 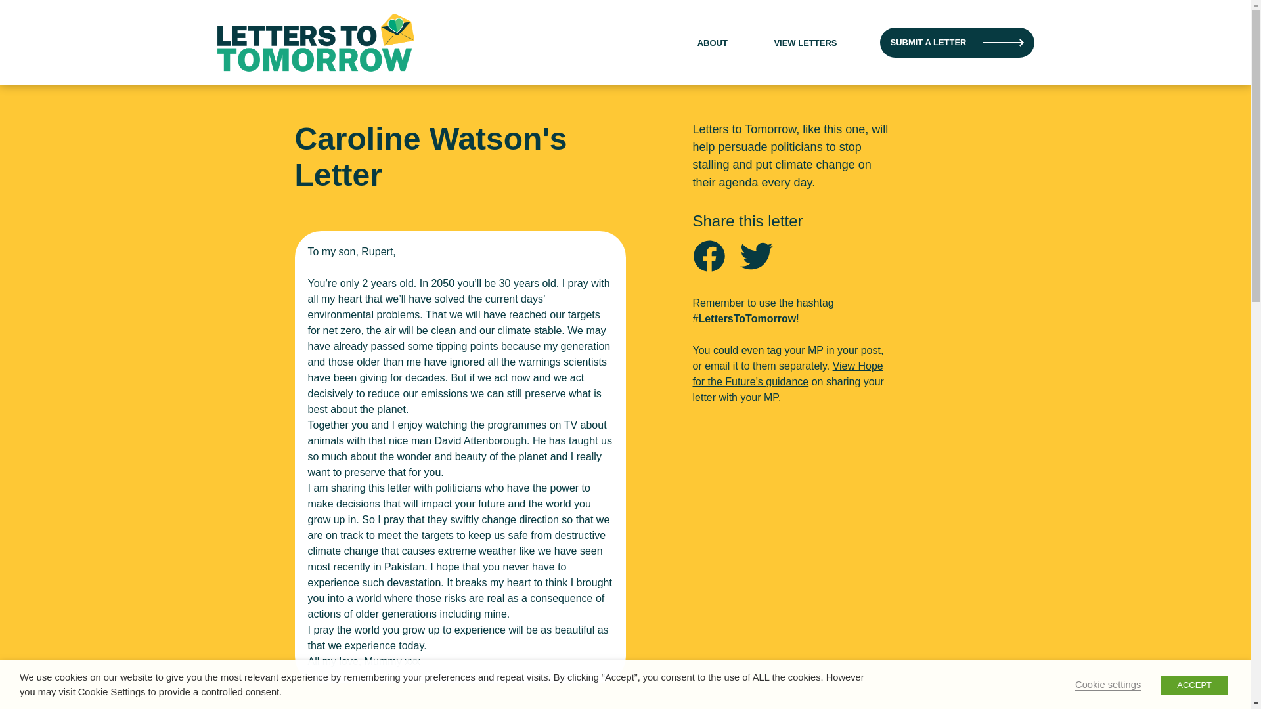 I want to click on VIEW LETTERS, so click(x=805, y=43).